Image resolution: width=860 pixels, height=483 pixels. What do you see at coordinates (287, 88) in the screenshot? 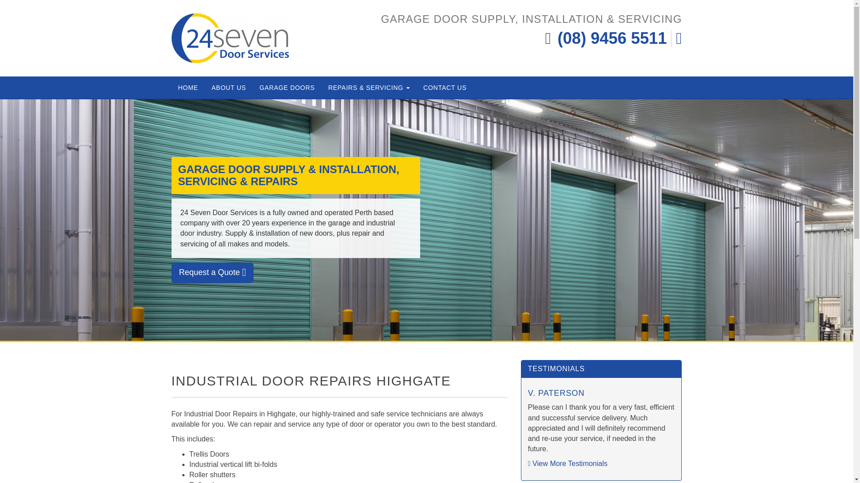
I see `GARAGE DOORS` at bounding box center [287, 88].